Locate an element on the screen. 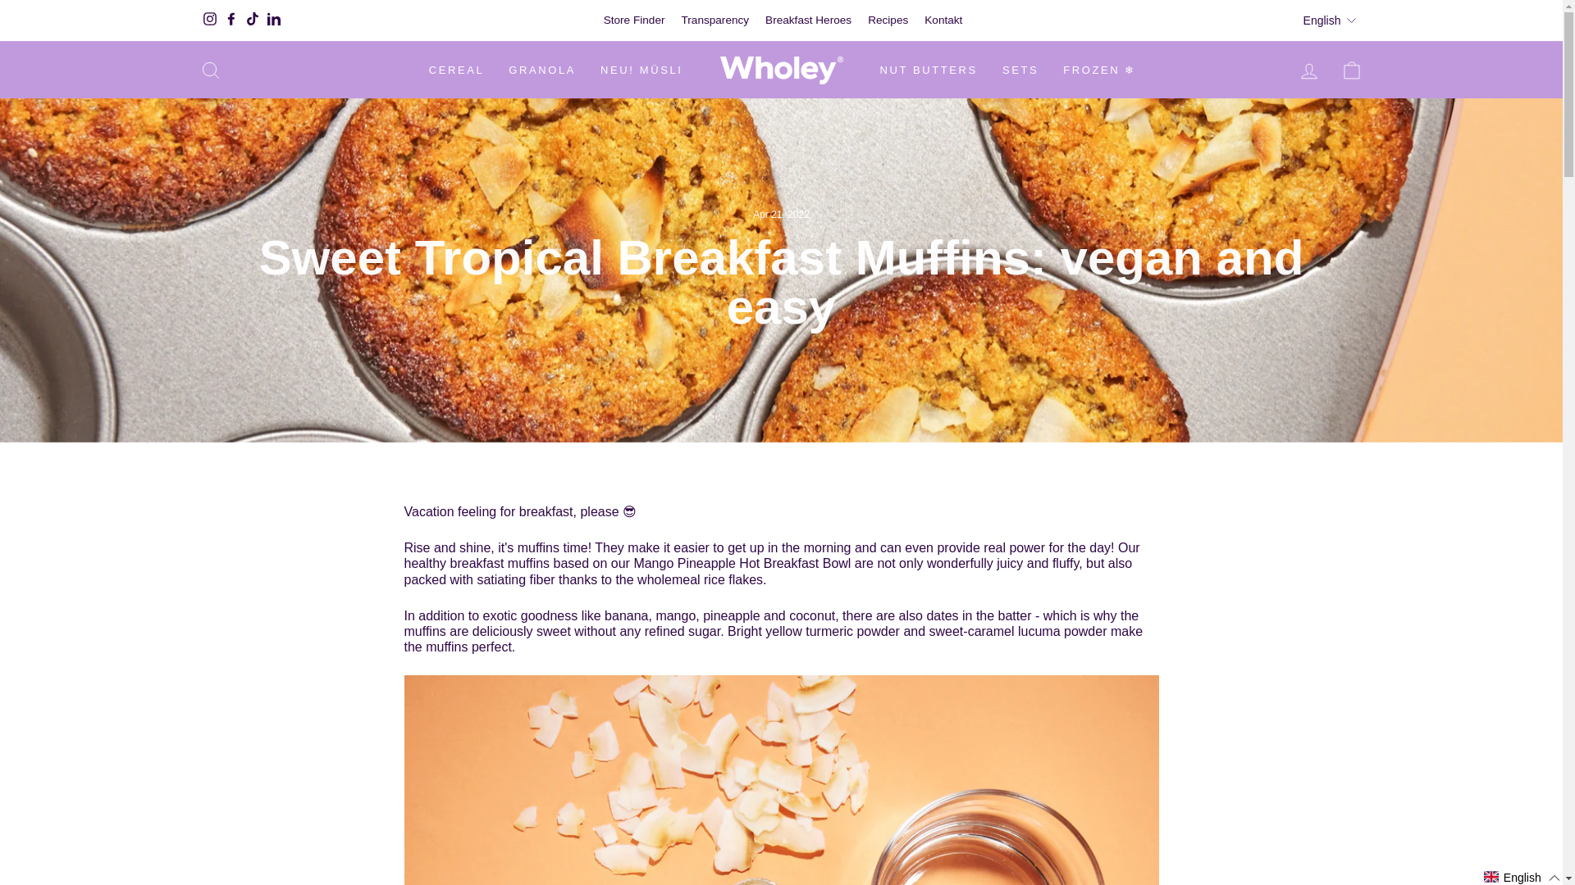 The width and height of the screenshot is (1575, 885). Facebook is located at coordinates (230, 20).